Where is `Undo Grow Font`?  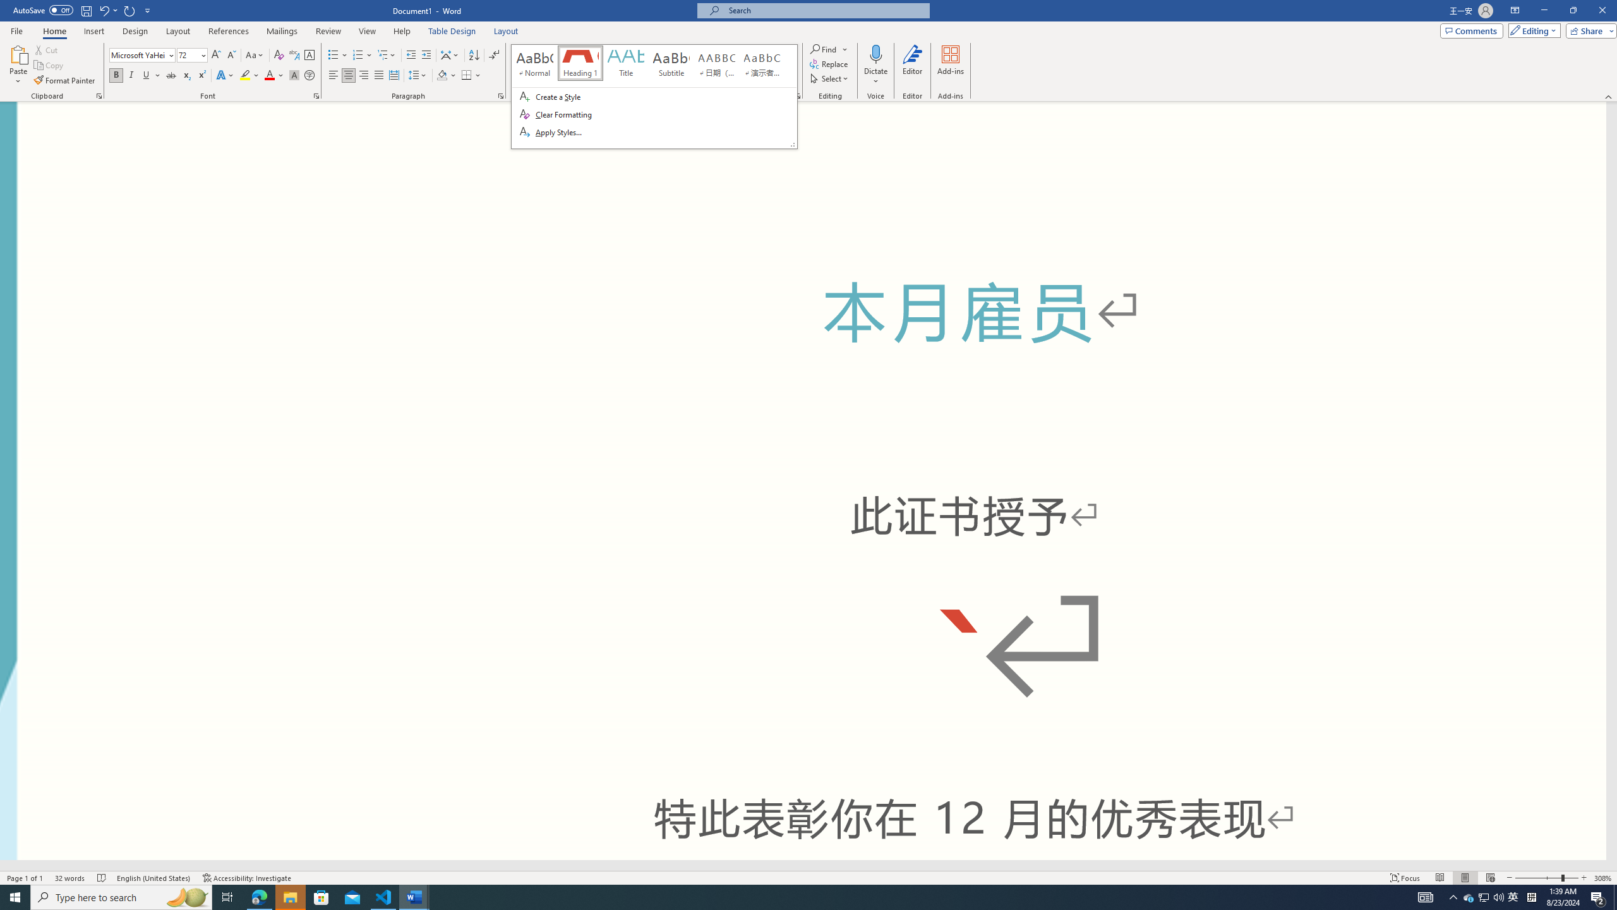
Undo Grow Font is located at coordinates (104, 10).